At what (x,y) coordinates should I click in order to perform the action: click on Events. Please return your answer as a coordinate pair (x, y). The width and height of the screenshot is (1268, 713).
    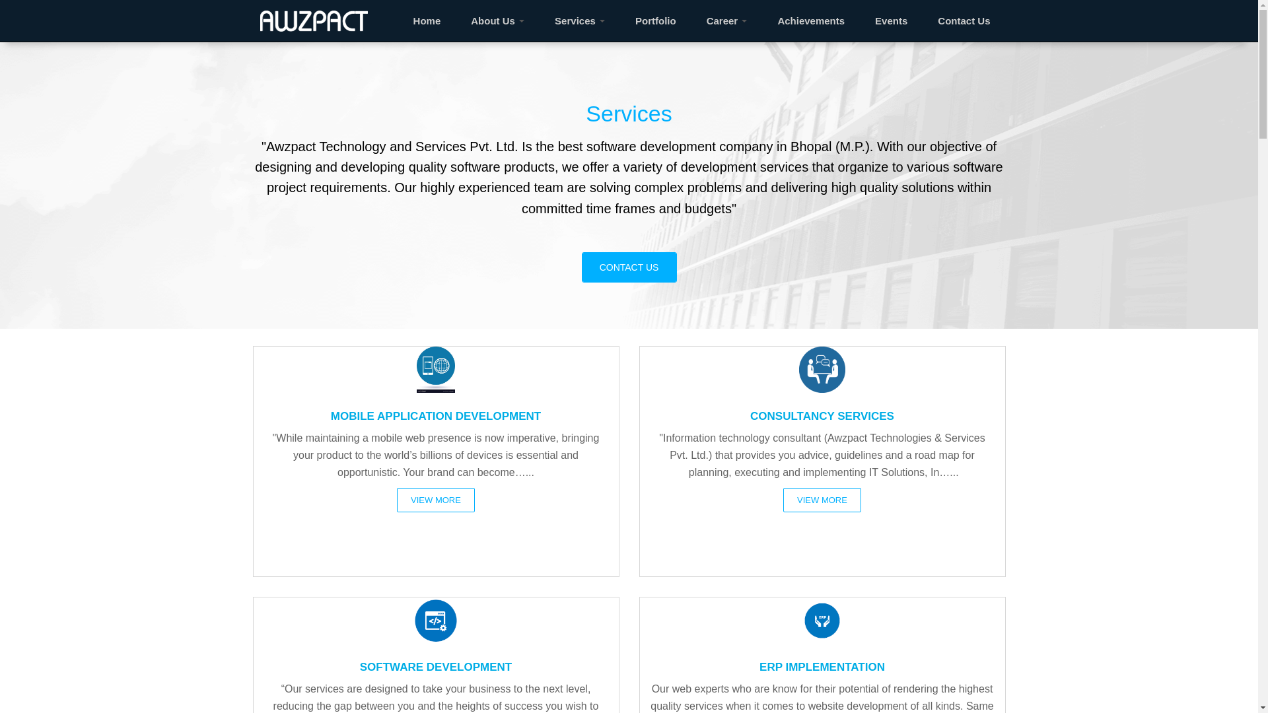
    Looking at the image, I should click on (891, 21).